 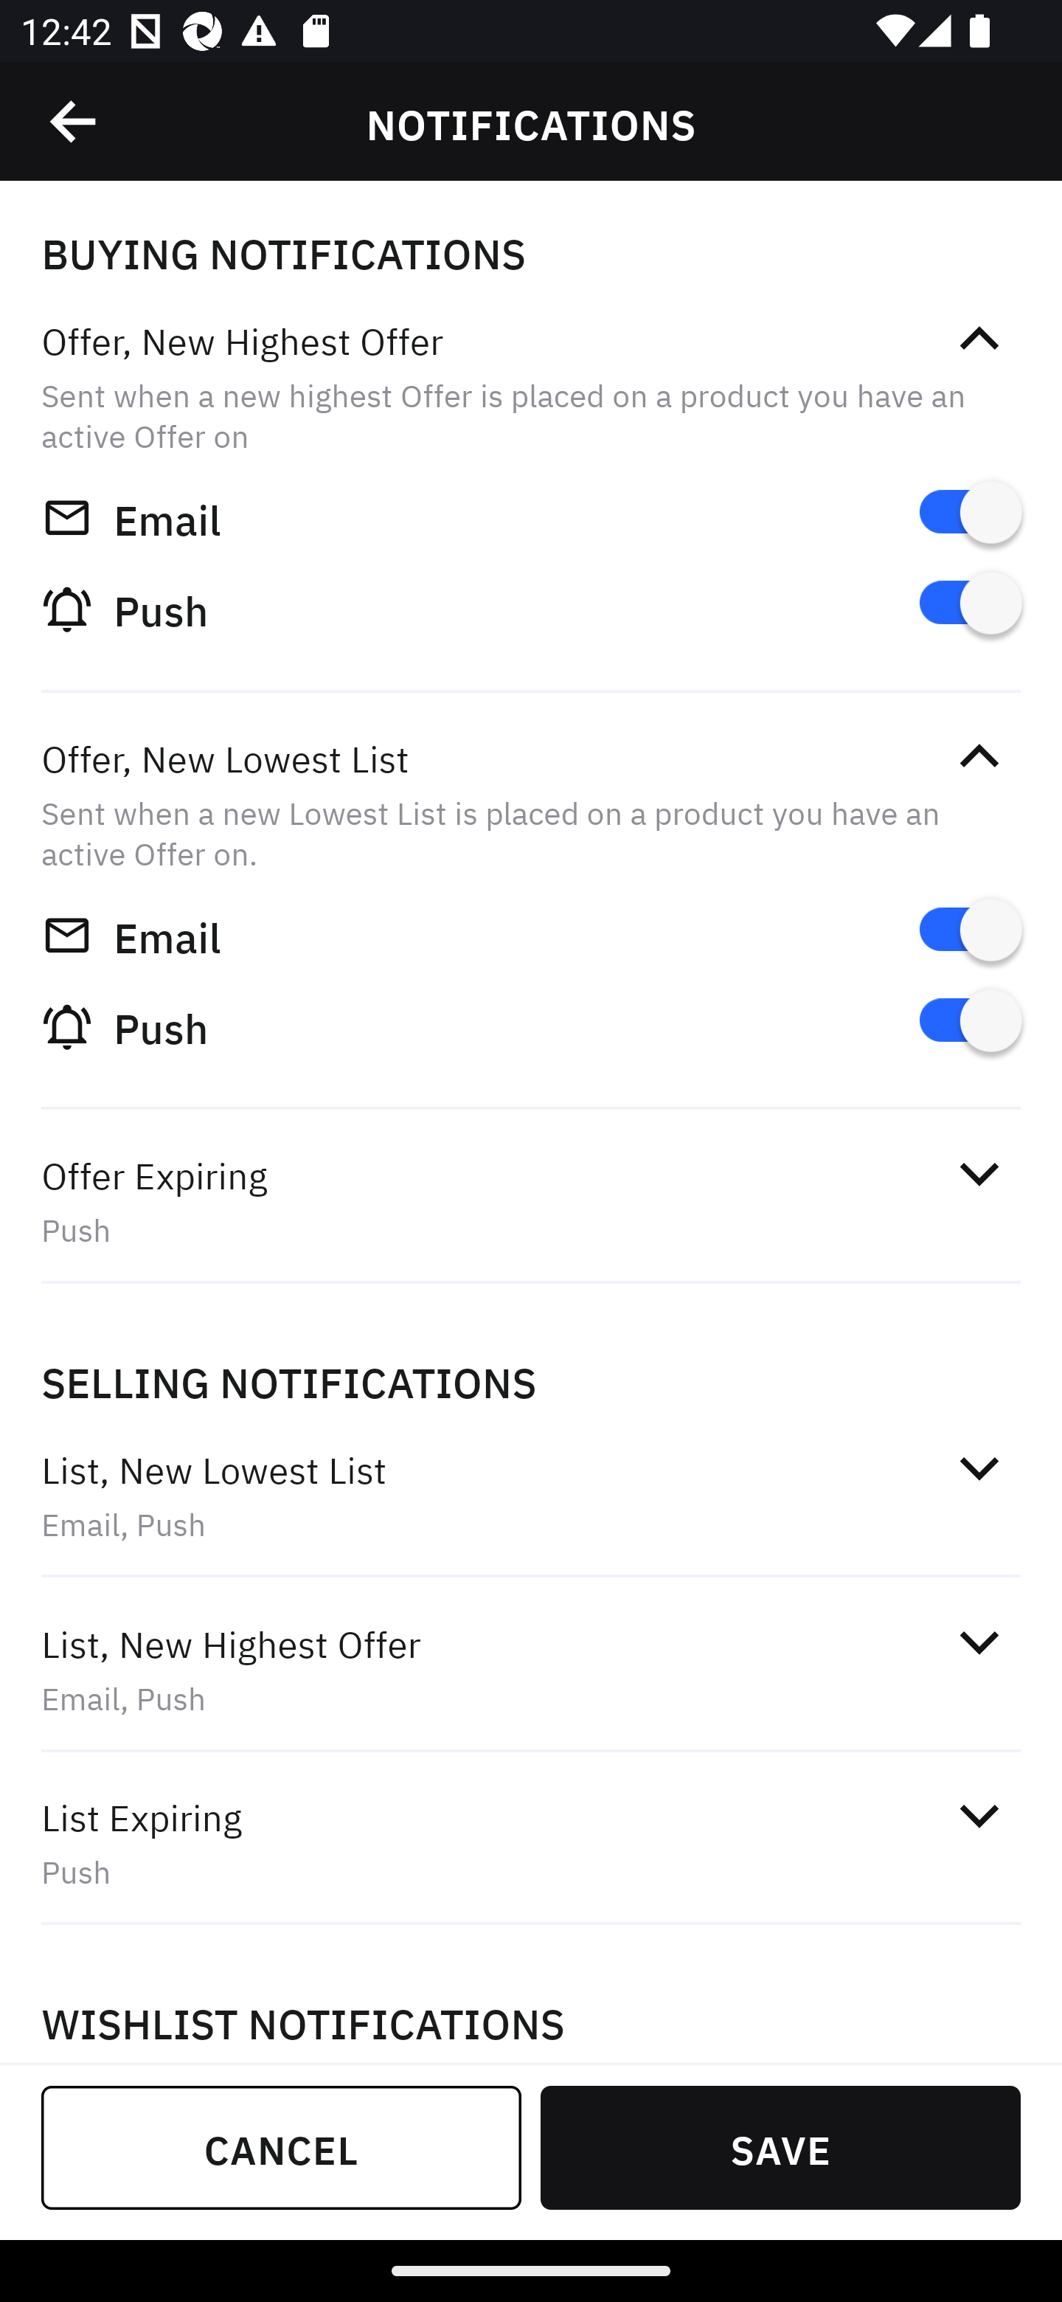 What do you see at coordinates (979, 756) in the screenshot?
I see `` at bounding box center [979, 756].